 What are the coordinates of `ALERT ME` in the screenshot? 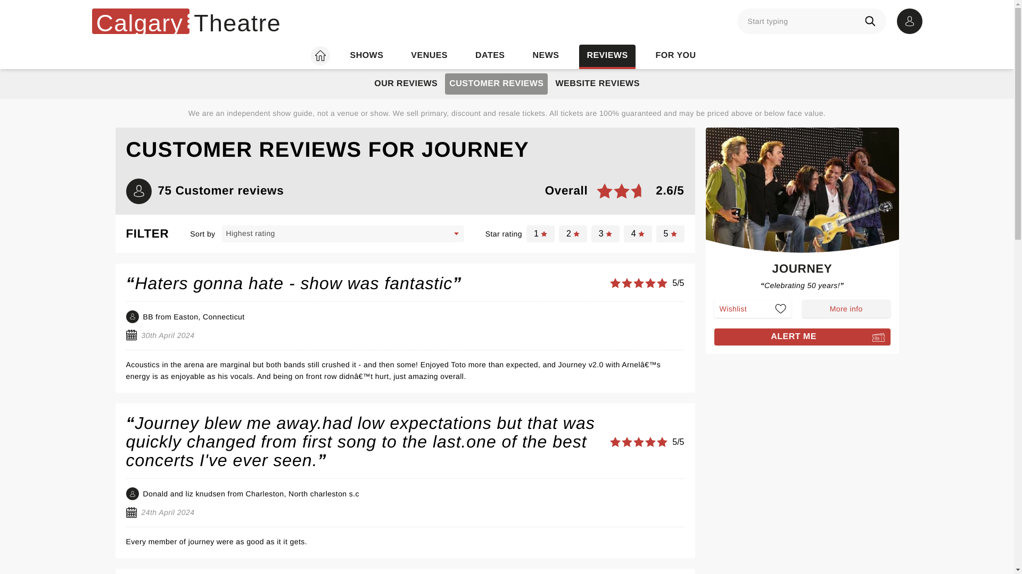 It's located at (802, 337).